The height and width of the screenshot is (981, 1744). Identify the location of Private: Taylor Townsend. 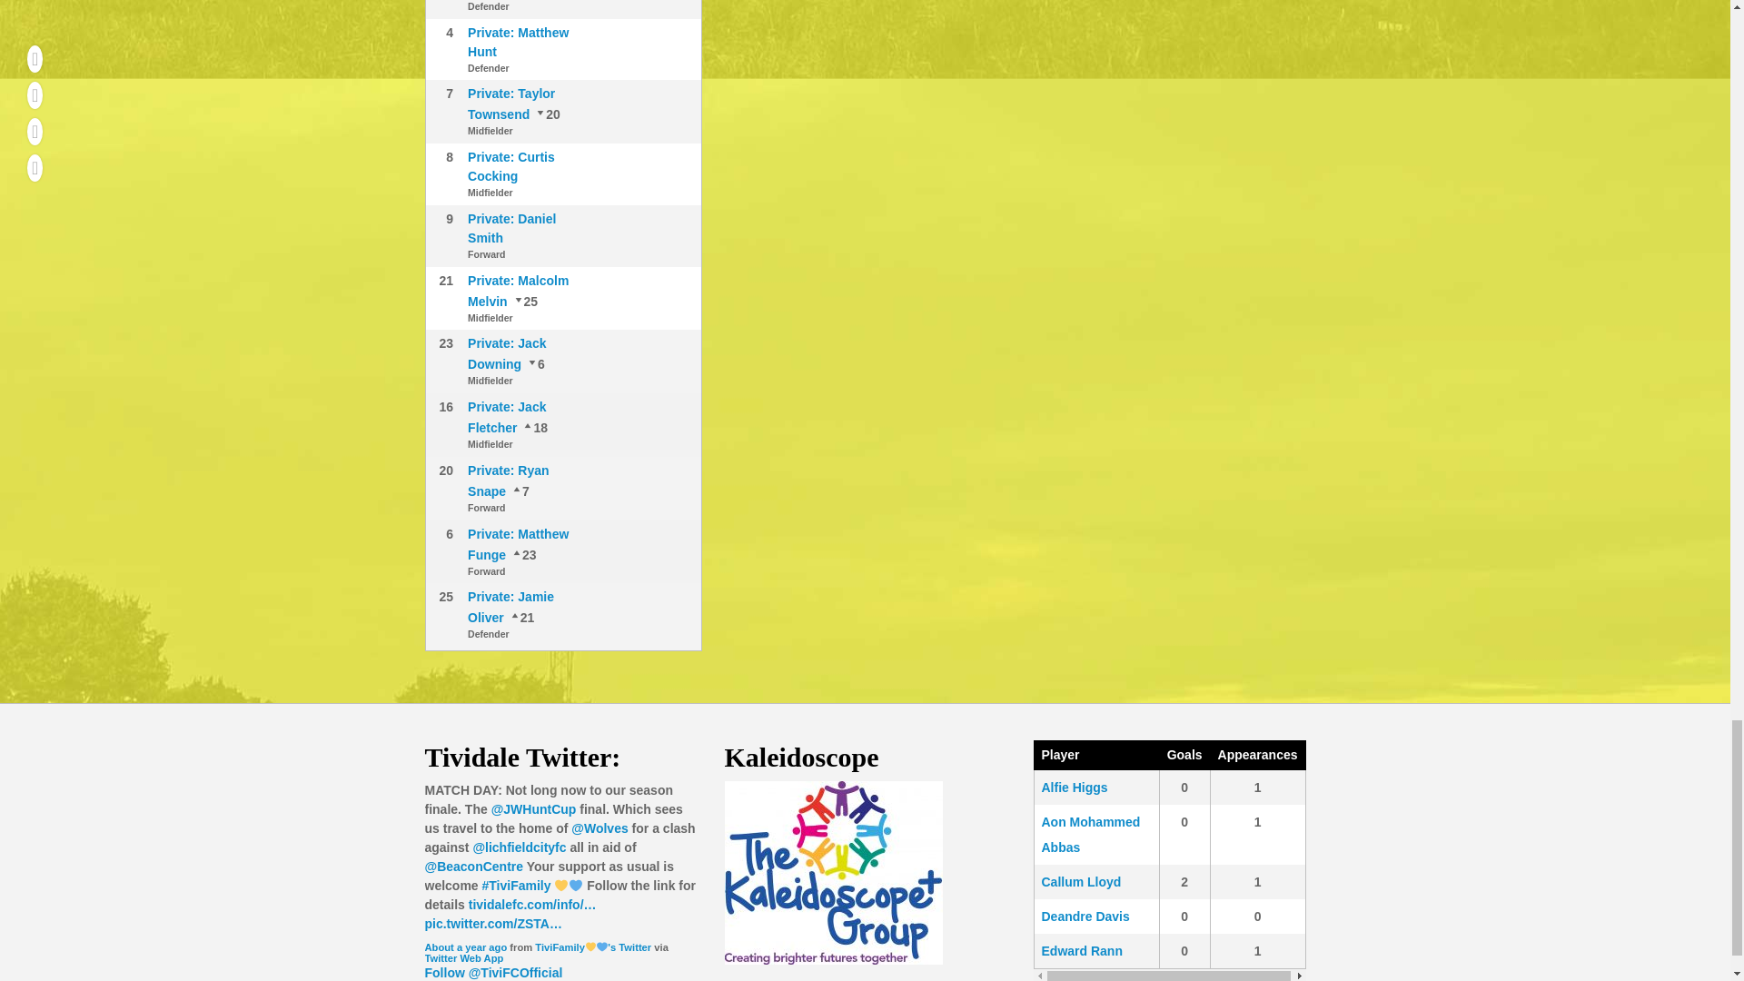
(510, 104).